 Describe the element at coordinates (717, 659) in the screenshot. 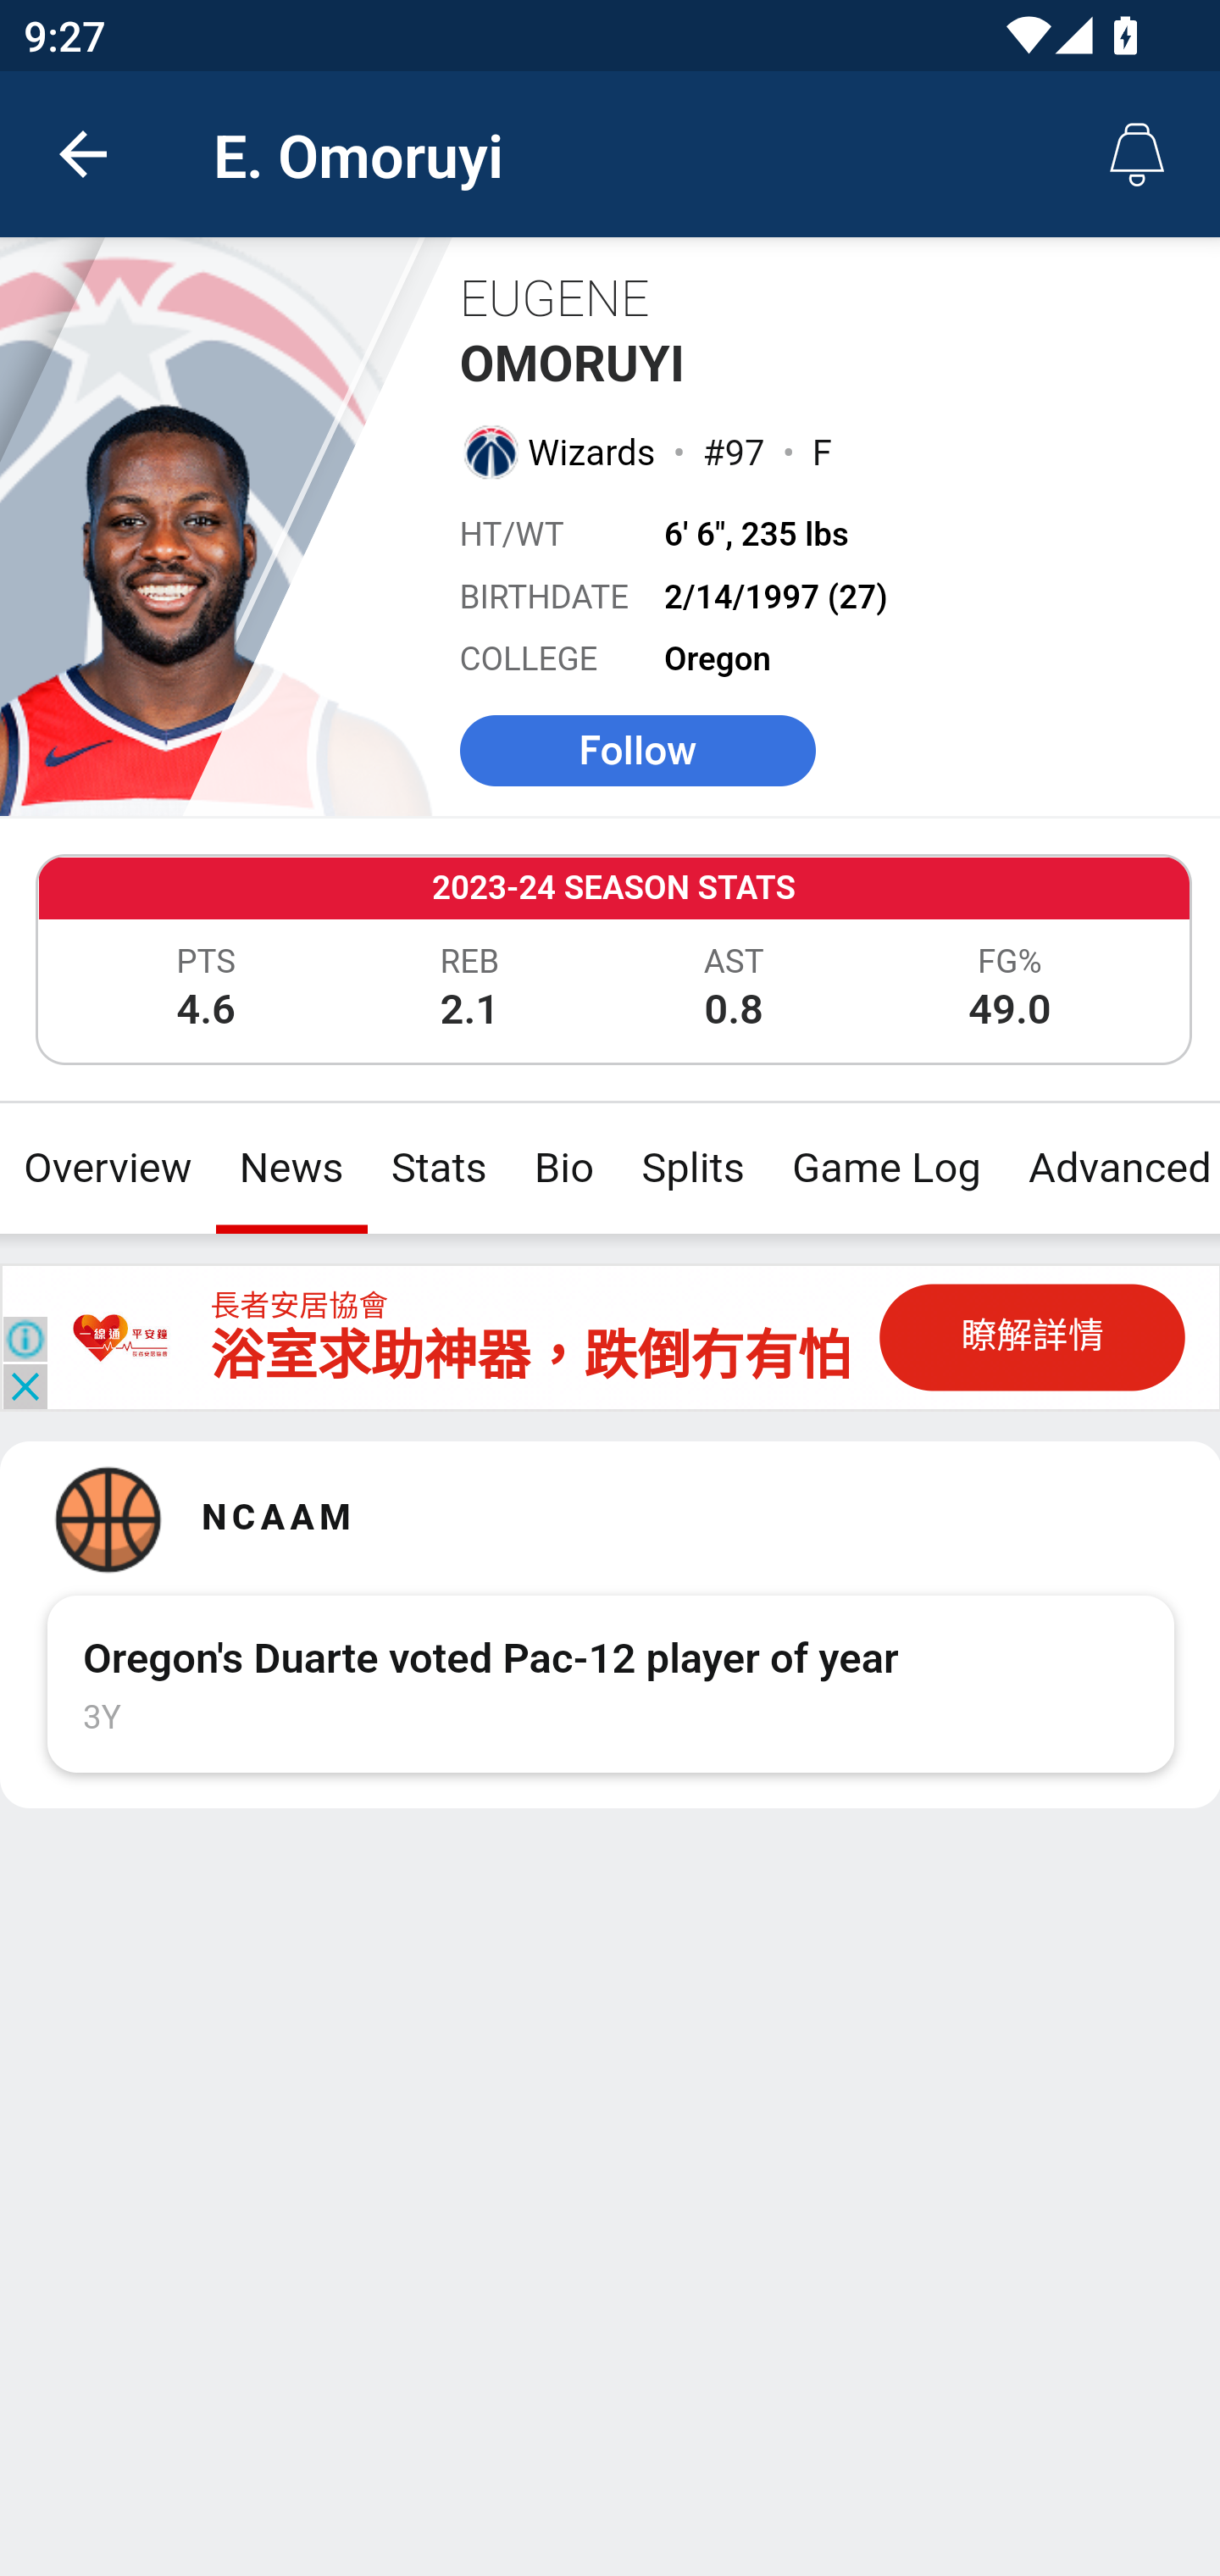

I see `Oregon` at that location.